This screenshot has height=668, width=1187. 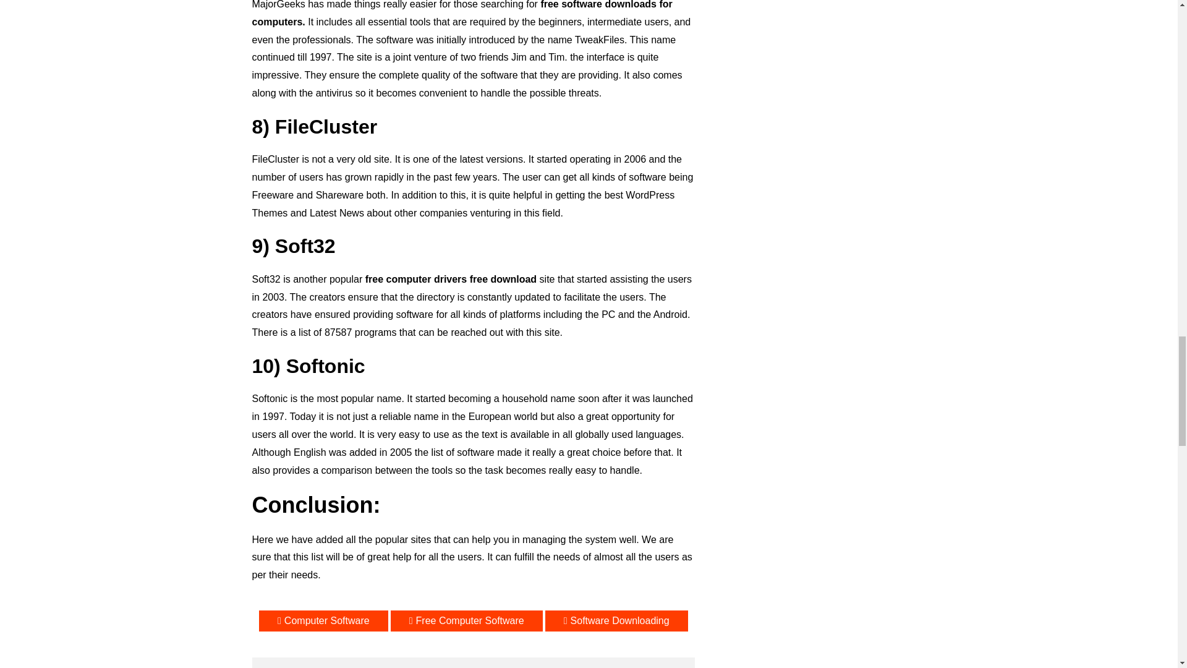 What do you see at coordinates (466, 621) in the screenshot?
I see `Free Computer Software` at bounding box center [466, 621].